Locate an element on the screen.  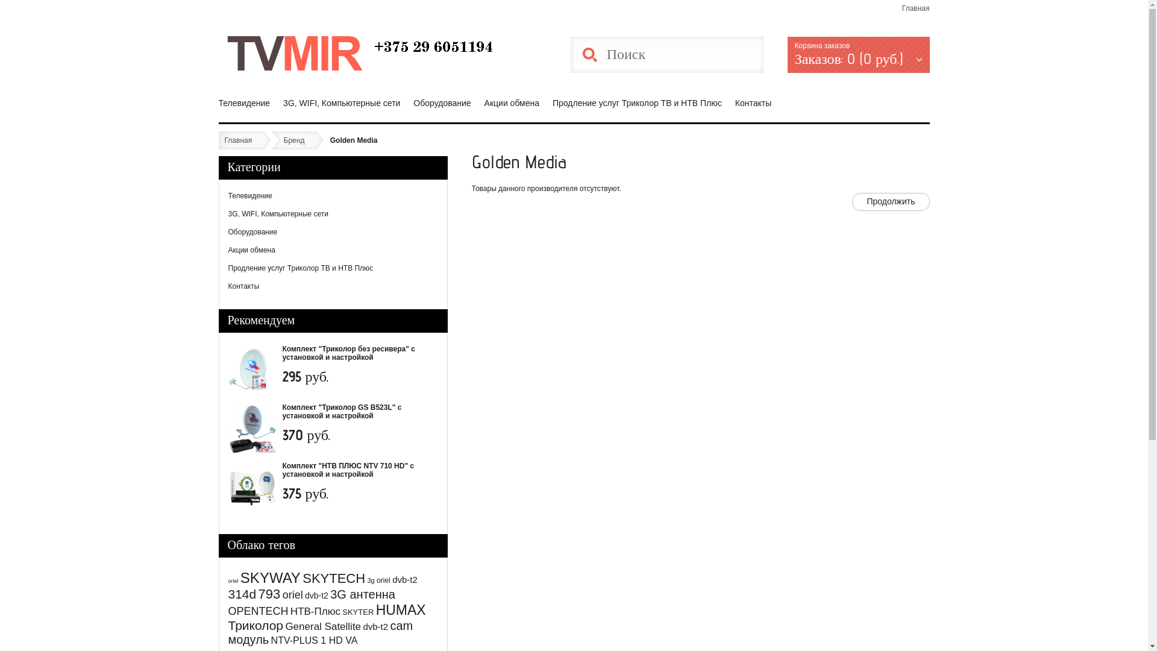
dvb-t2 is located at coordinates (317, 596).